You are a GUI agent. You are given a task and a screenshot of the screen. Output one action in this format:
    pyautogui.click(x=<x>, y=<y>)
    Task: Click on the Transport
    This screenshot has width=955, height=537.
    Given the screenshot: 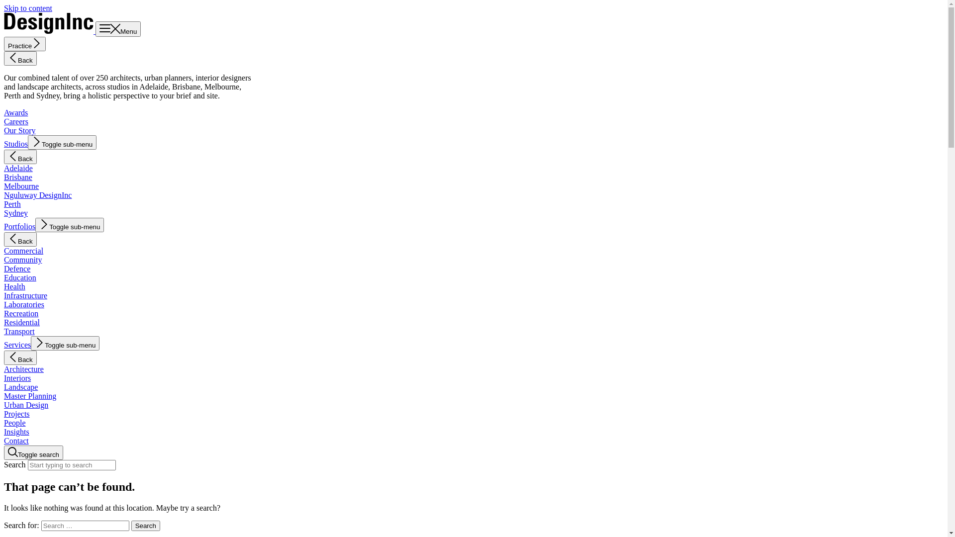 What is the action you would take?
    pyautogui.click(x=19, y=331)
    